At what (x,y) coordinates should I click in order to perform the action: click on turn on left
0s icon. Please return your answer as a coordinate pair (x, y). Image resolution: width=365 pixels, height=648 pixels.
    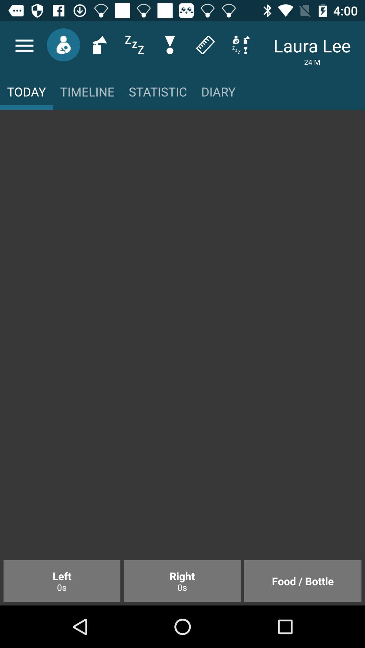
    Looking at the image, I should click on (62, 581).